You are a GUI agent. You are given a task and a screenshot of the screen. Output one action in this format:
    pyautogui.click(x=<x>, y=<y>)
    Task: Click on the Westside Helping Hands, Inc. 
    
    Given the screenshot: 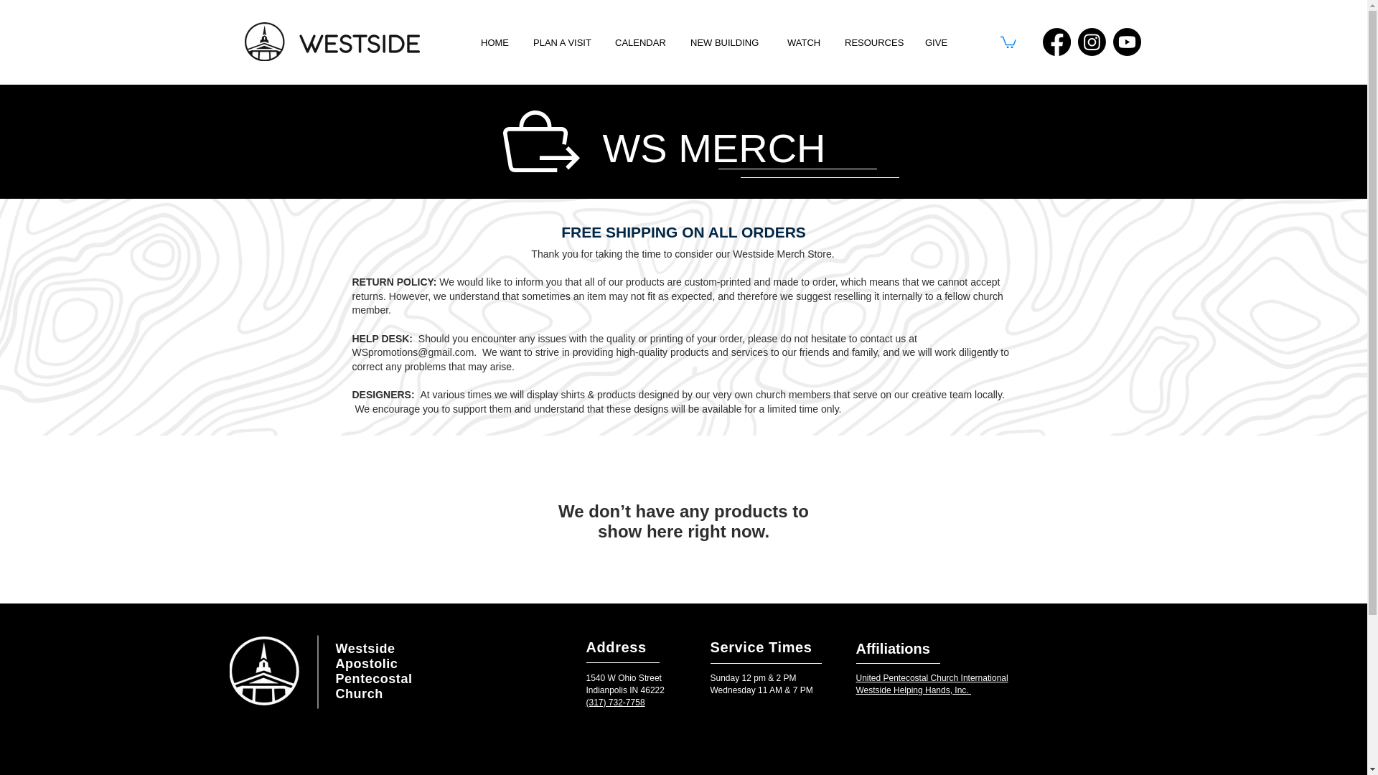 What is the action you would take?
    pyautogui.click(x=913, y=690)
    